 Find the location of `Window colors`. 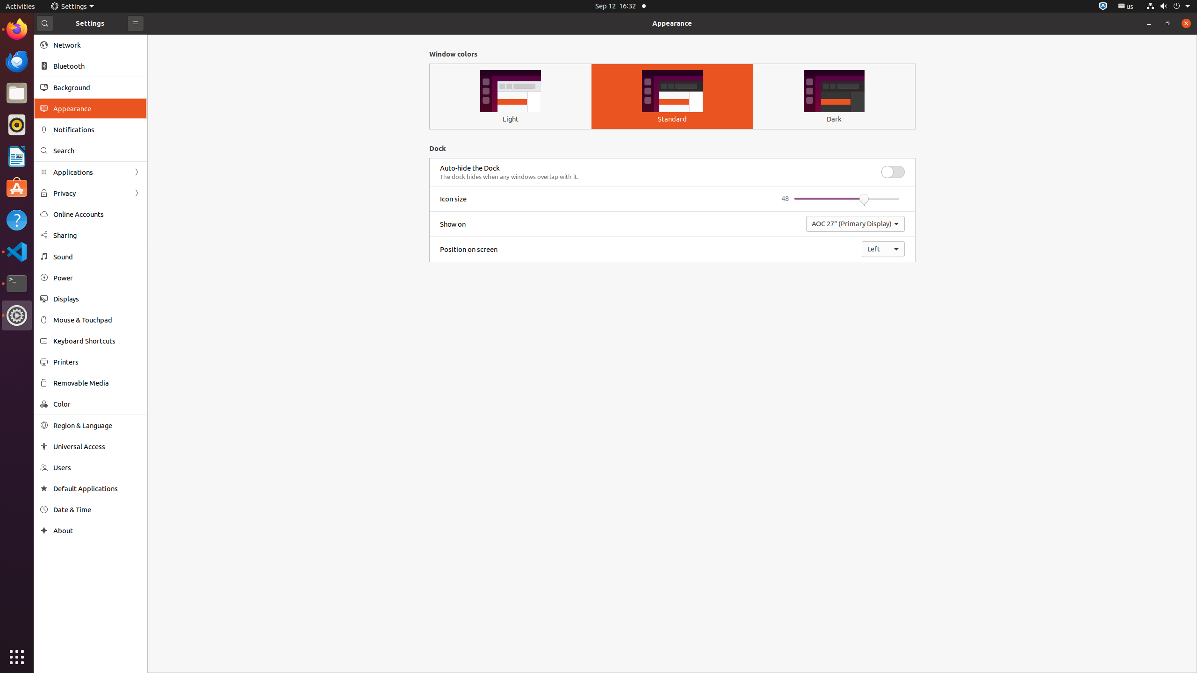

Window colors is located at coordinates (672, 54).